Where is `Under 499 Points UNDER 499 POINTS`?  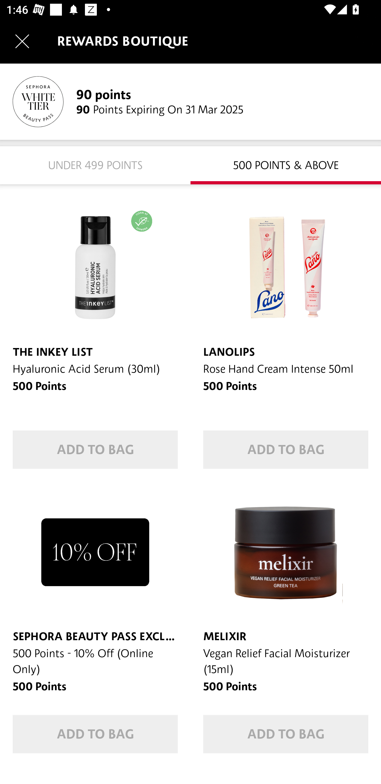
Under 499 Points UNDER 499 POINTS is located at coordinates (95, 165).